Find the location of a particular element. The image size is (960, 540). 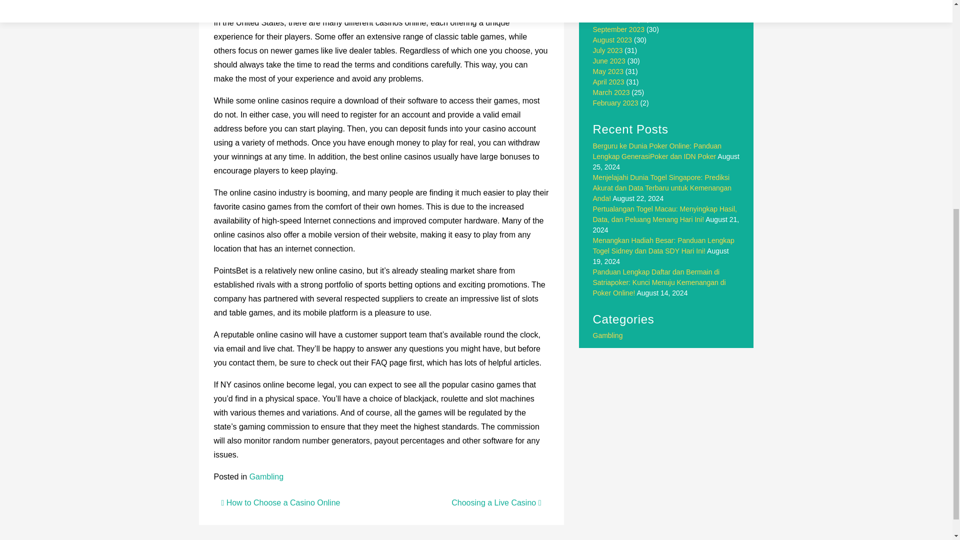

June 2023 is located at coordinates (609, 61).